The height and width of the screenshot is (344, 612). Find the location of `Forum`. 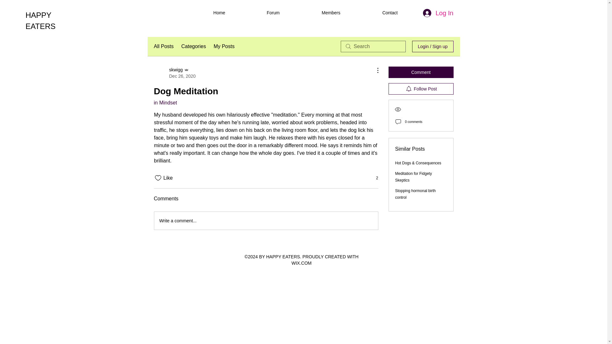

Forum is located at coordinates (273, 13).